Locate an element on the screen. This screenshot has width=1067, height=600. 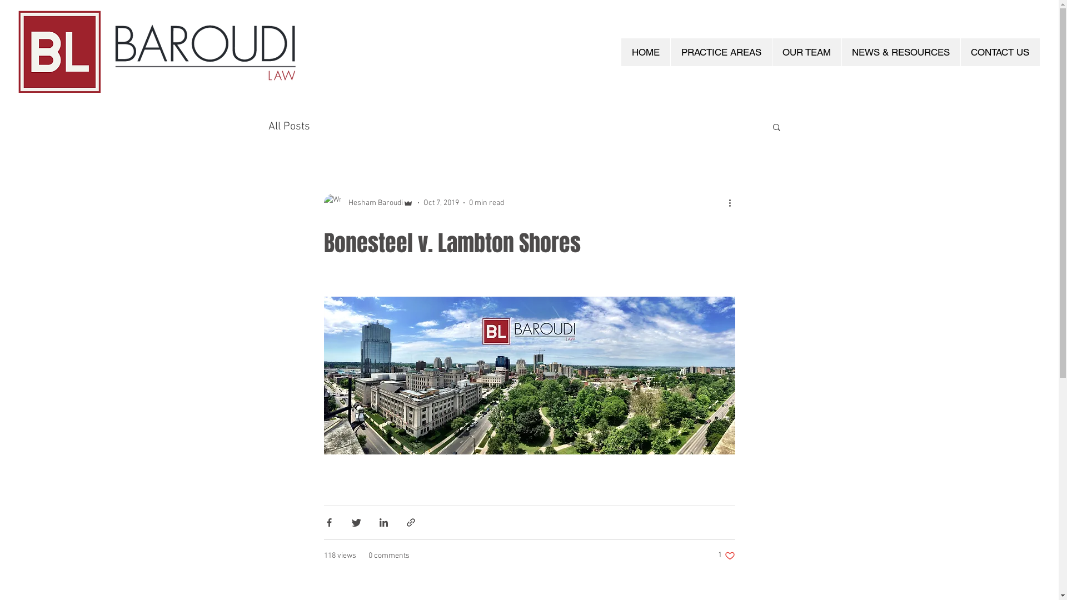
PRACTICE AREAS is located at coordinates (721, 52).